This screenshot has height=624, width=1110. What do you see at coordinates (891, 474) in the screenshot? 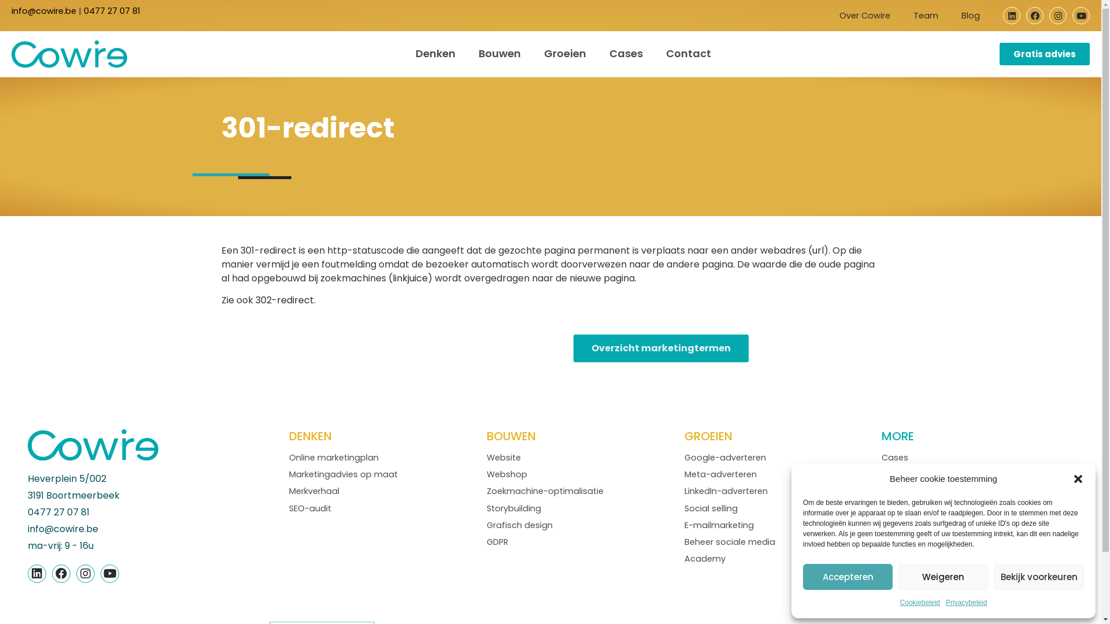
I see `Blog` at bounding box center [891, 474].